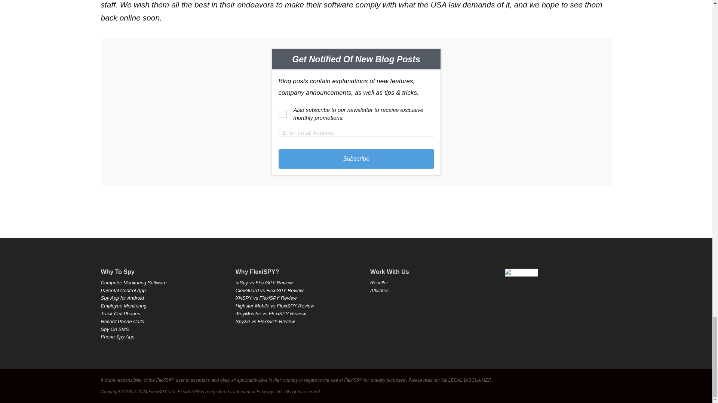  I want to click on Spyzie vs FlexiSPY Review, so click(265, 322).